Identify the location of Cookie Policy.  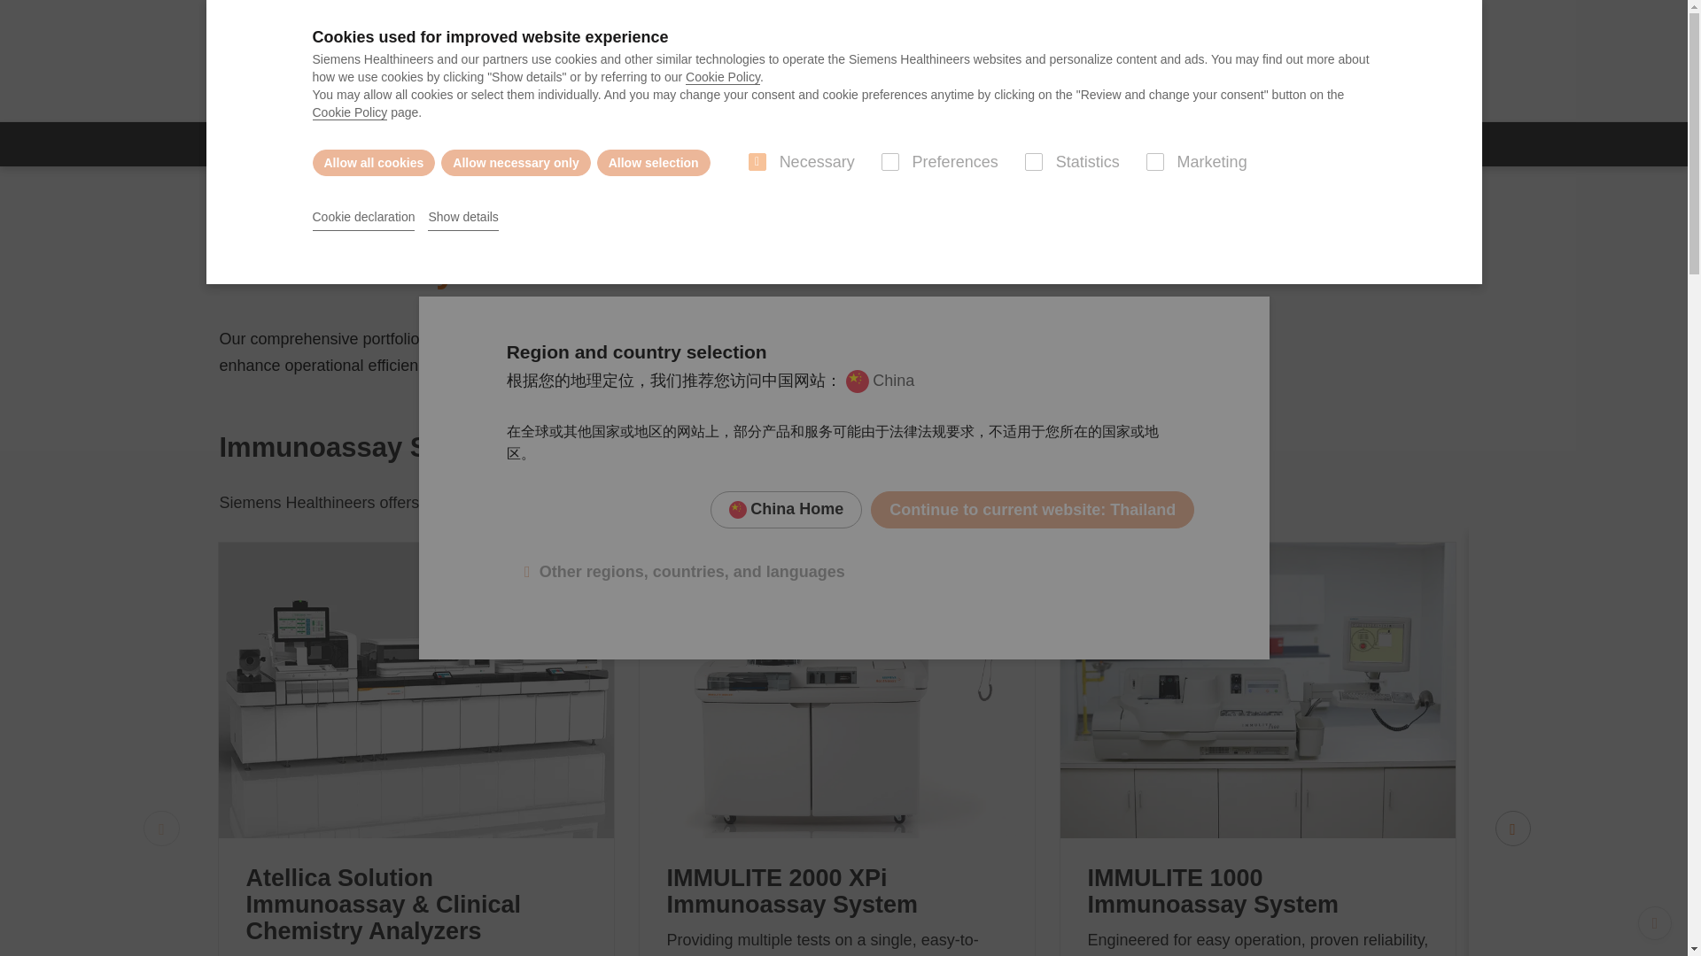
(723, 77).